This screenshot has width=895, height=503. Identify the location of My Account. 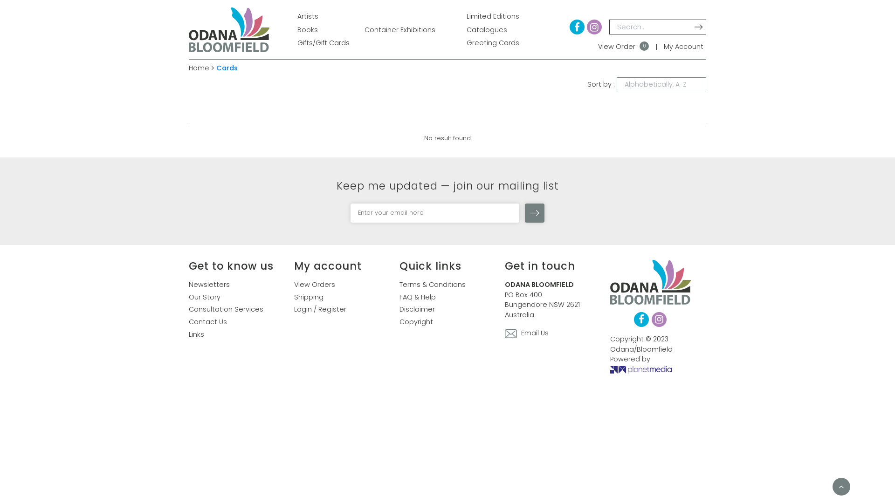
(683, 47).